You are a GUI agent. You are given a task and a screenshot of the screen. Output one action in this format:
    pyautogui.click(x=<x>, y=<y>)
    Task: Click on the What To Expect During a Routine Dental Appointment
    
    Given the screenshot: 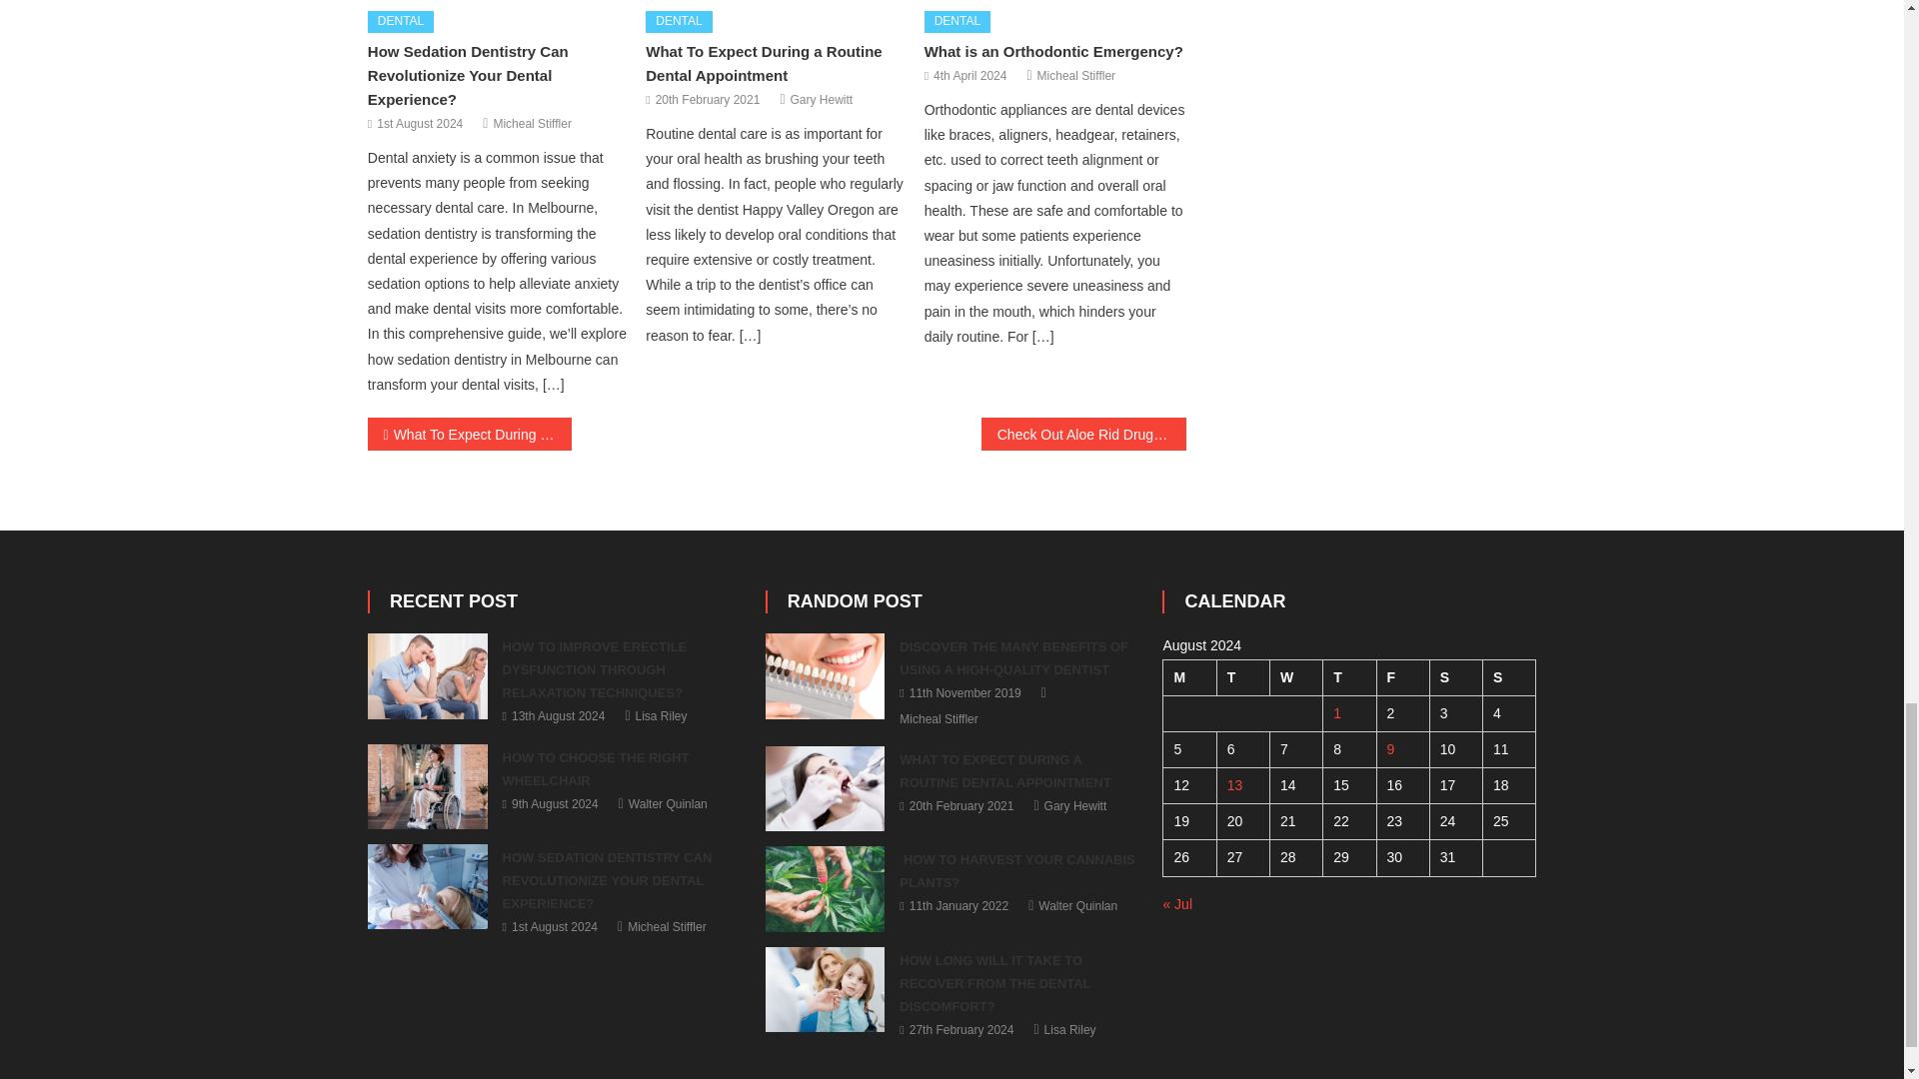 What is the action you would take?
    pyautogui.click(x=763, y=64)
    